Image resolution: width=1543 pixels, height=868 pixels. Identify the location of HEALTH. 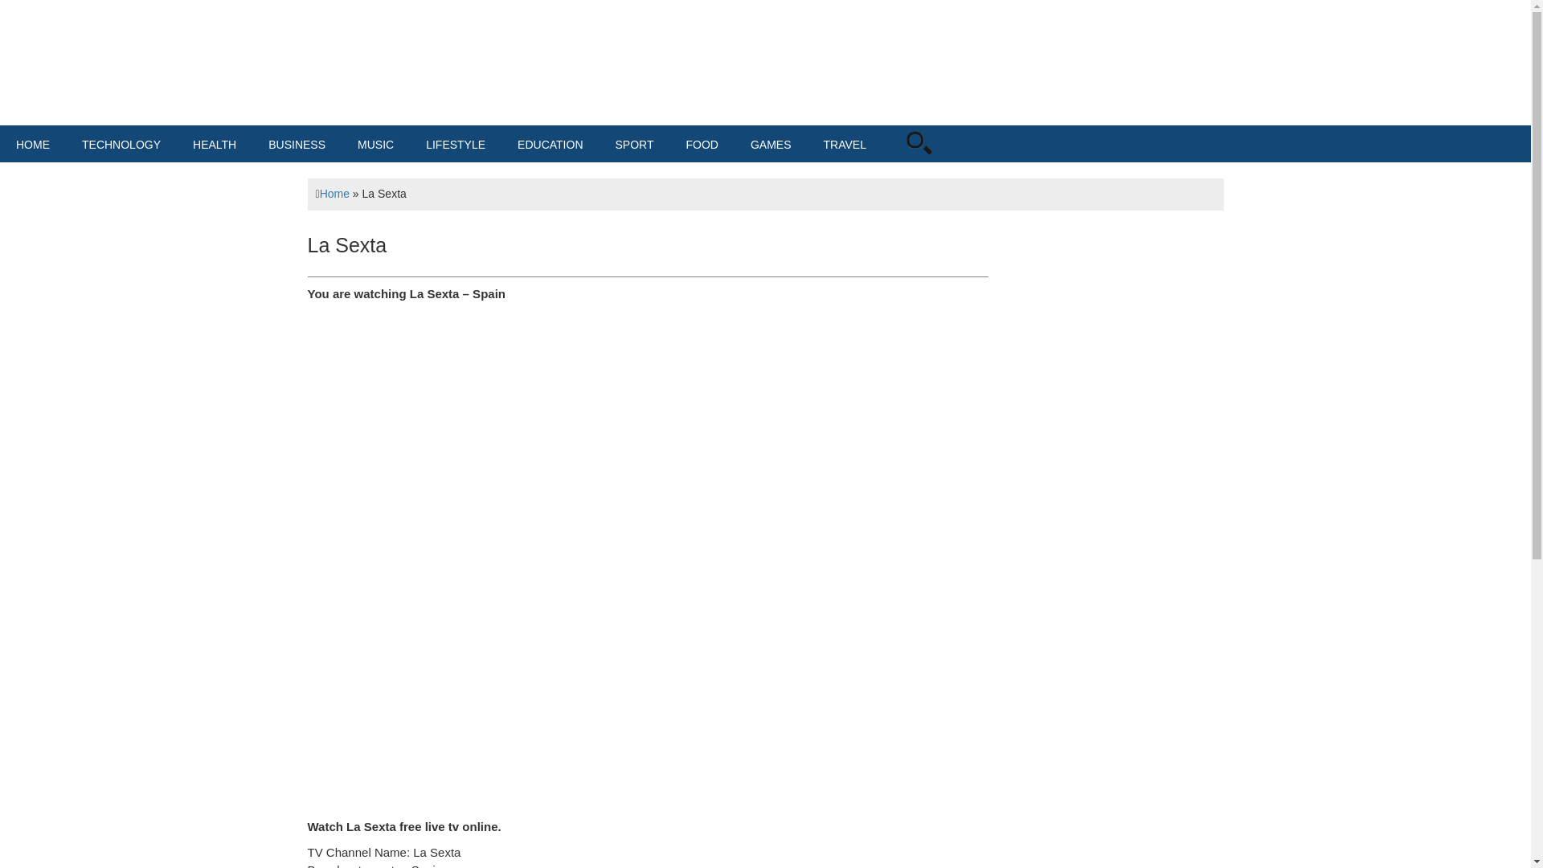
(215, 145).